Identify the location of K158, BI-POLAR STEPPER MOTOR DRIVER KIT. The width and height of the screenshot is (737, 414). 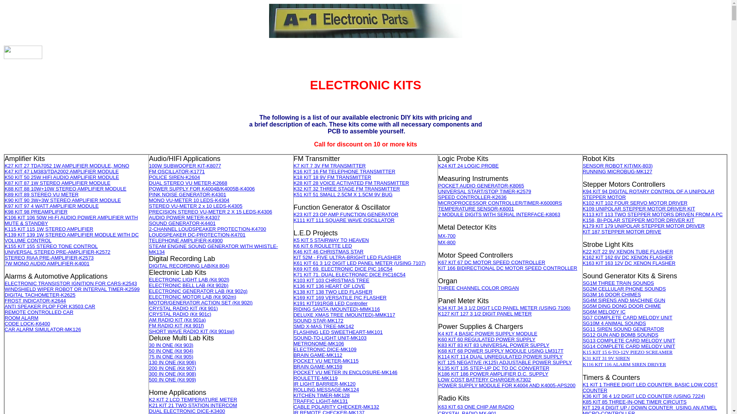
(639, 220).